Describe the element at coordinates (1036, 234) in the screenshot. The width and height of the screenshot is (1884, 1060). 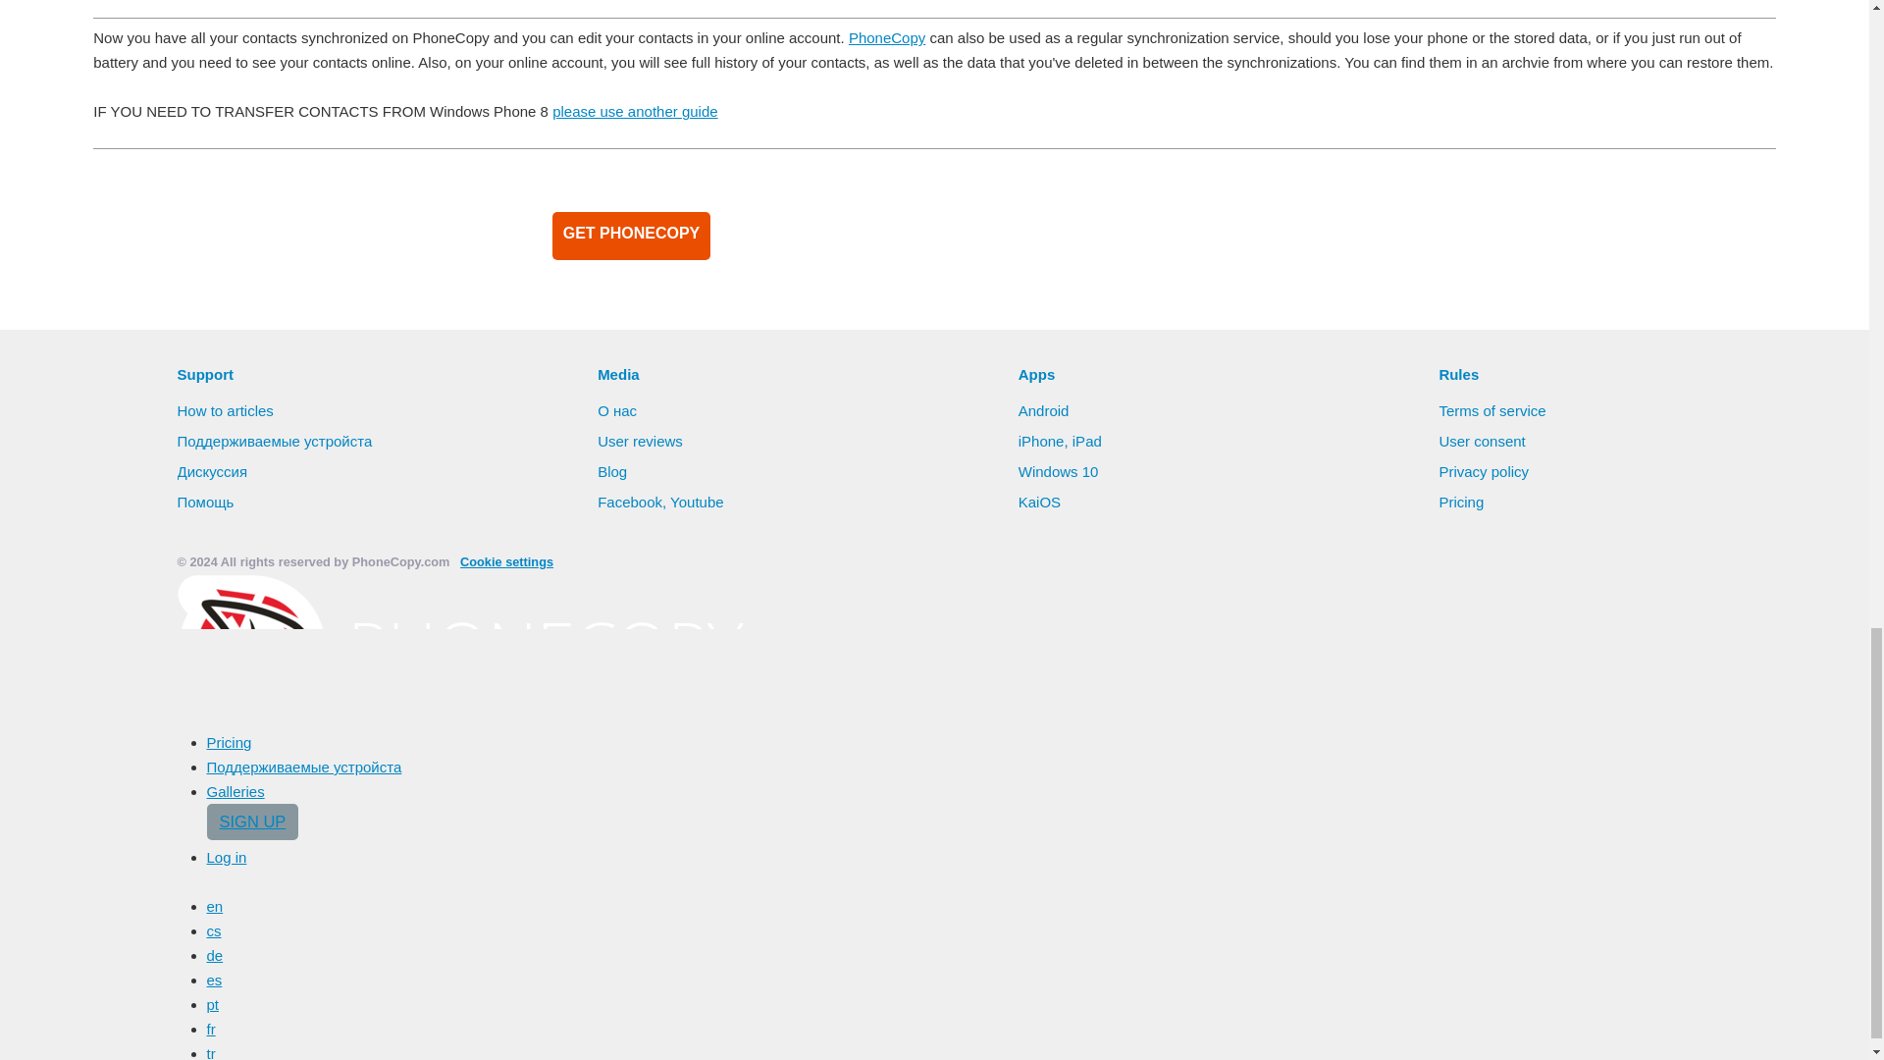
I see `Available on Apple App store` at that location.